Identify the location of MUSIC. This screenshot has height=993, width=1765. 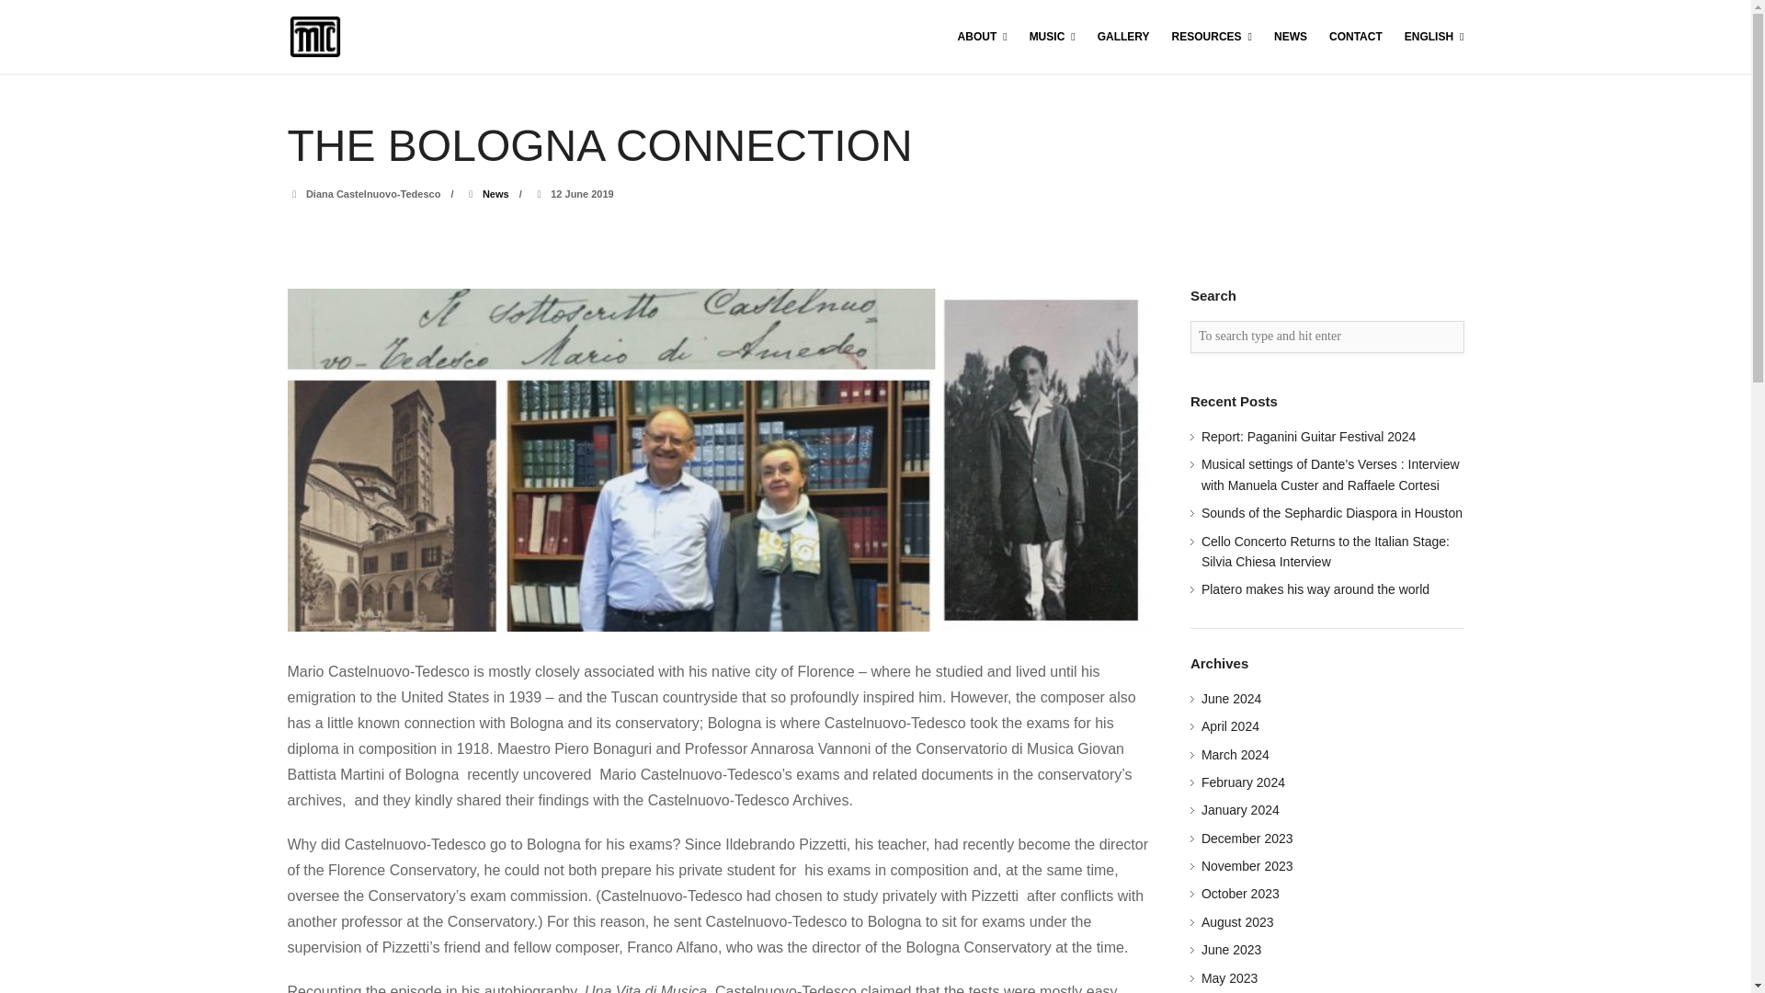
(1052, 37).